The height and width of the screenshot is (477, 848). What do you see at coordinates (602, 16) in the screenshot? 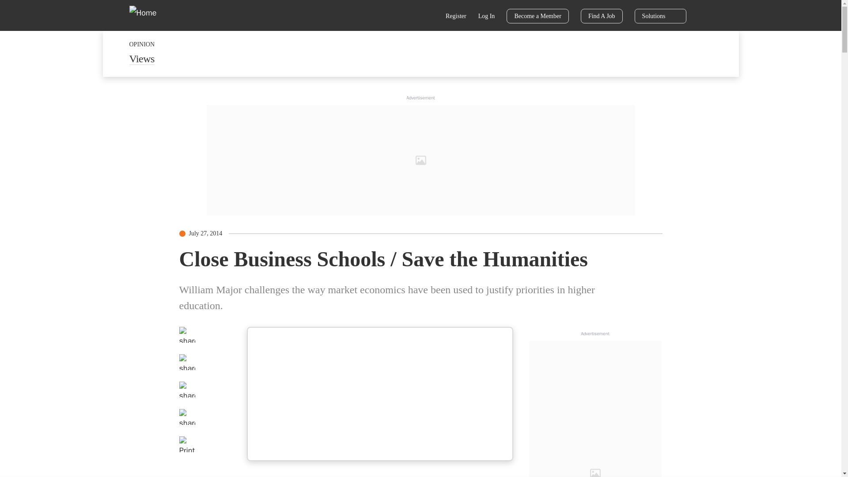
I see `Find A Job` at bounding box center [602, 16].